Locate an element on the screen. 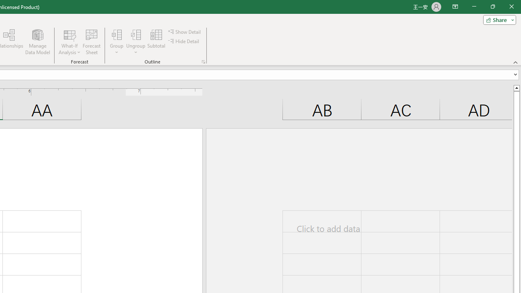 This screenshot has height=293, width=521. Ungroup... is located at coordinates (136, 42).